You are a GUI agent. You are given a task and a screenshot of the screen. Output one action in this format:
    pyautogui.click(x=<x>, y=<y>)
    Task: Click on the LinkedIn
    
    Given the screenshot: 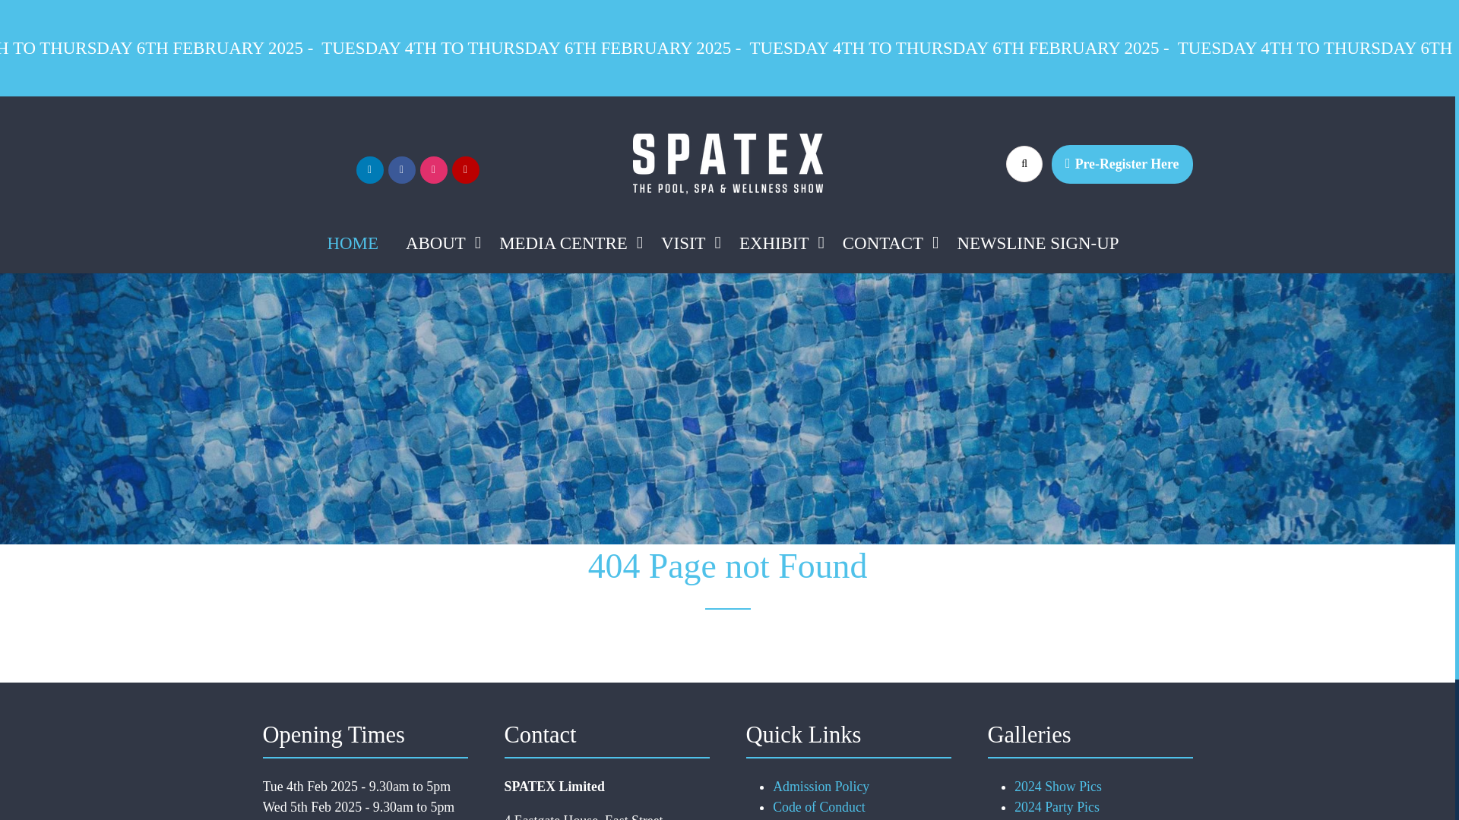 What is the action you would take?
    pyautogui.click(x=369, y=170)
    